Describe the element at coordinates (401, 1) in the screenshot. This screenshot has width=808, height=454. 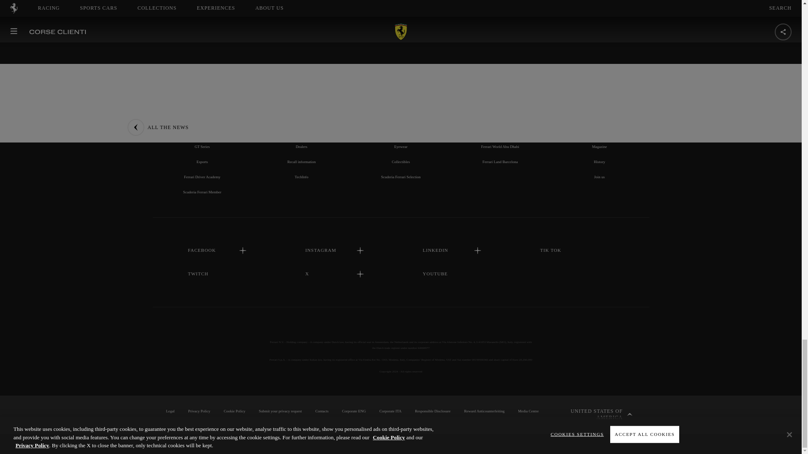
I see `SUBSCRIBE` at that location.